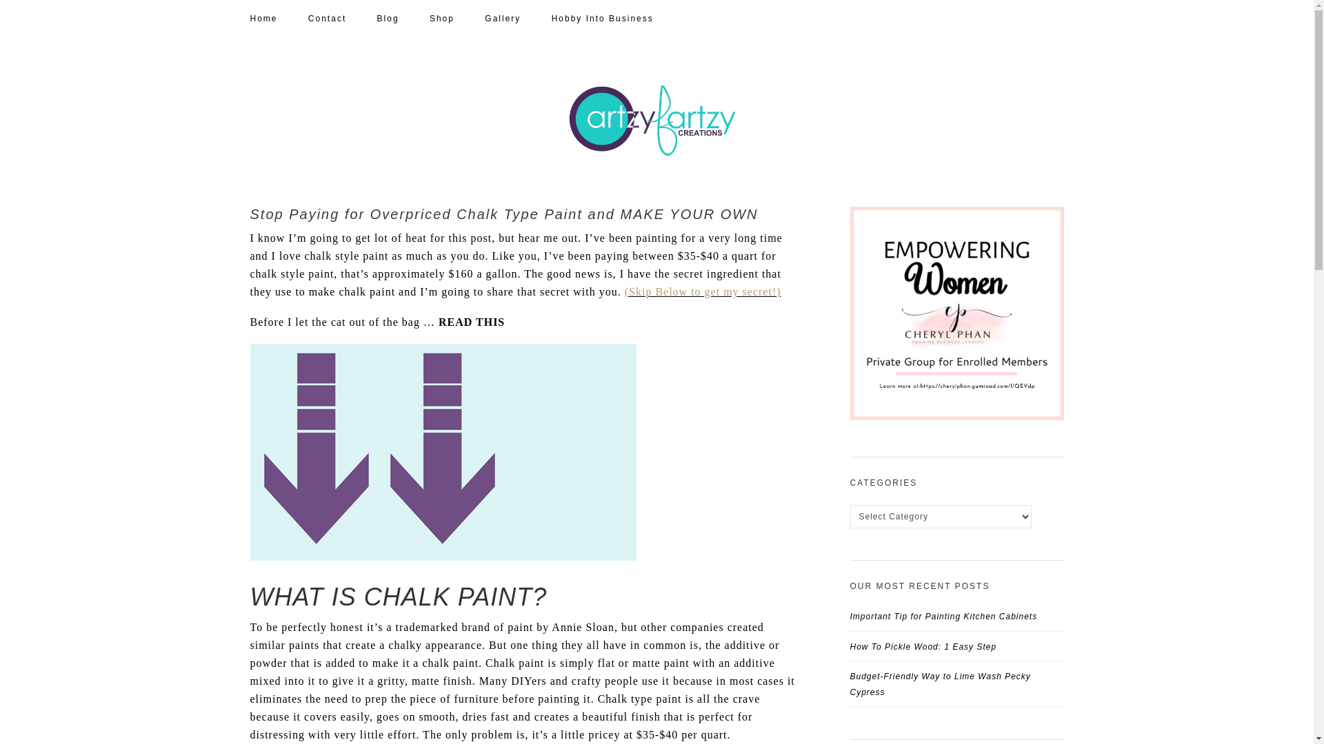  I want to click on Contact, so click(341, 19).